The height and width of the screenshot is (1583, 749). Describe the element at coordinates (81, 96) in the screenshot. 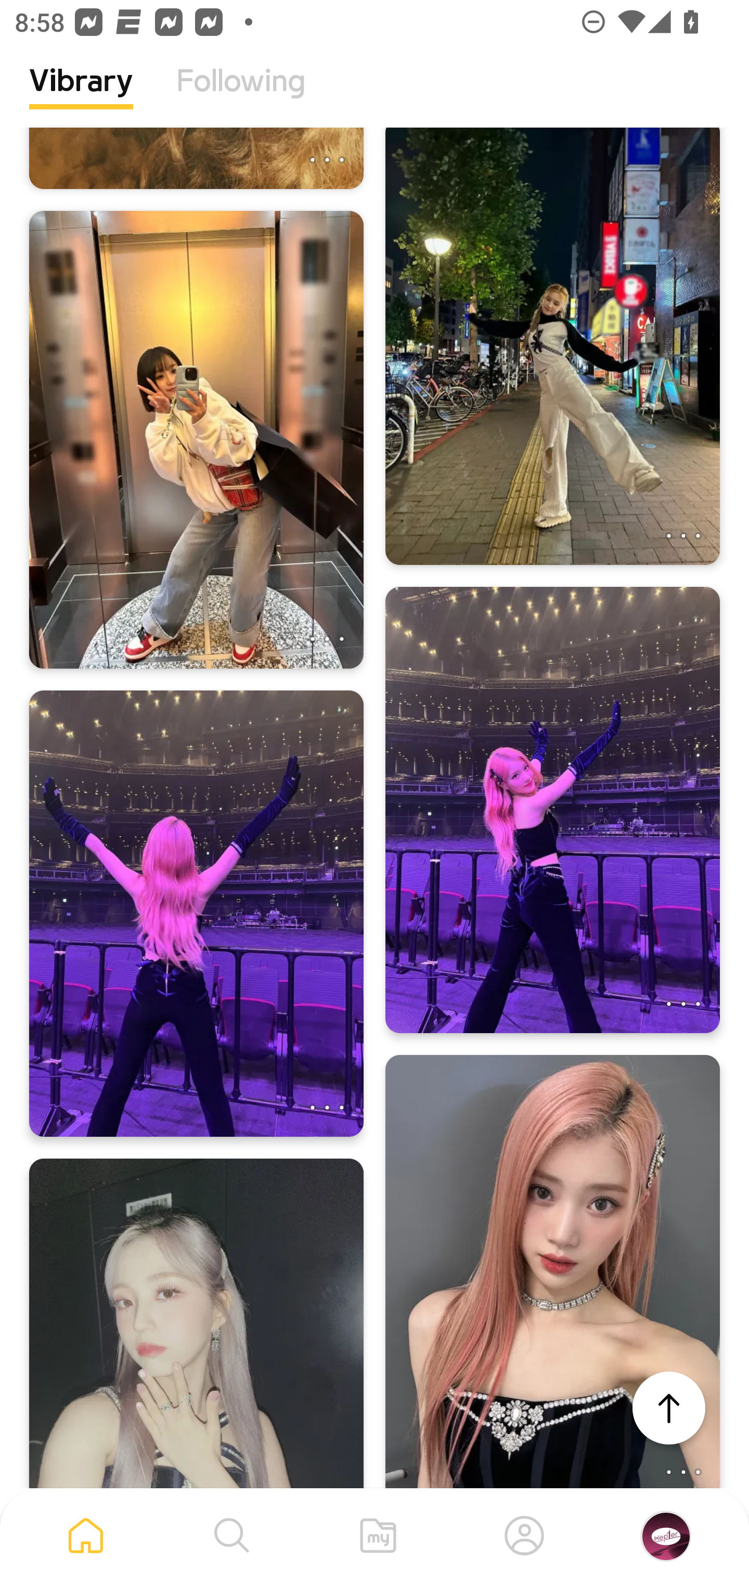

I see `Vibrary` at that location.